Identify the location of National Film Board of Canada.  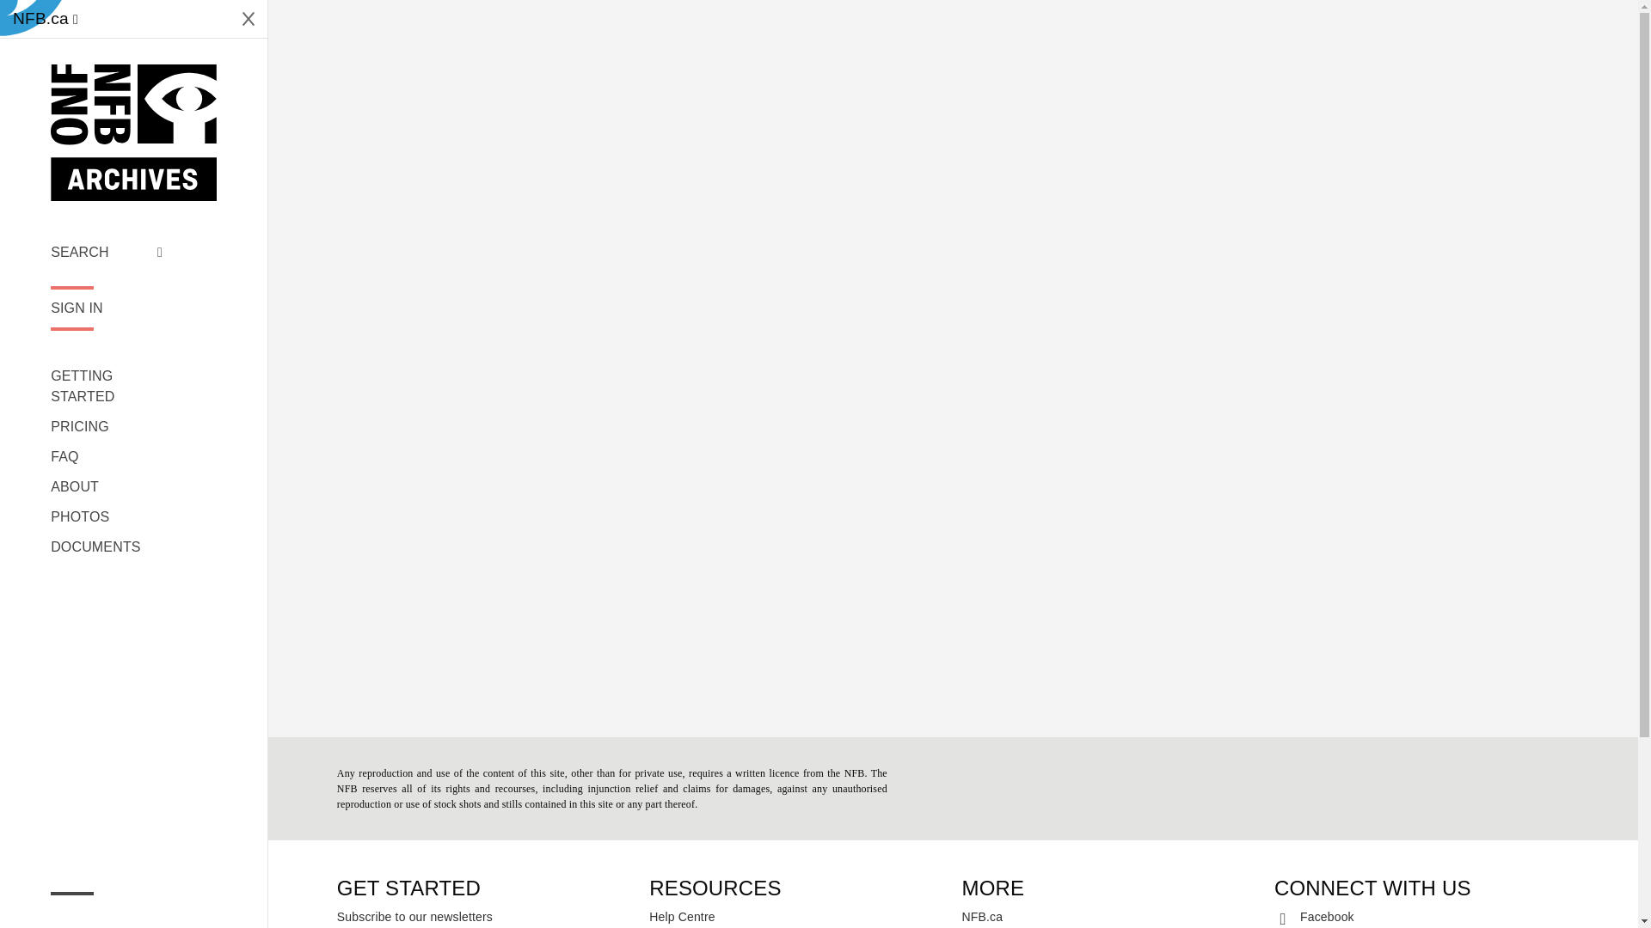
(133, 132).